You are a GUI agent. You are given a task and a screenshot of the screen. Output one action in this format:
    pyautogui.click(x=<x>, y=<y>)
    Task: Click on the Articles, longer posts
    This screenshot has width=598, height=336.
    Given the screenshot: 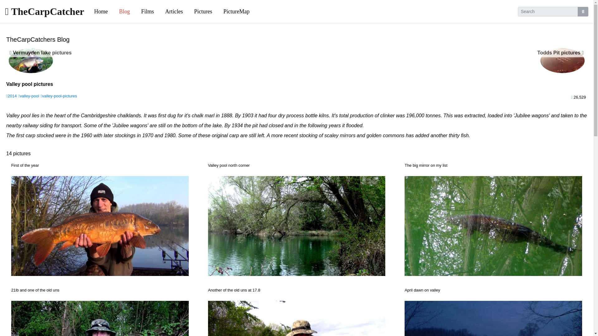 What is the action you would take?
    pyautogui.click(x=174, y=12)
    